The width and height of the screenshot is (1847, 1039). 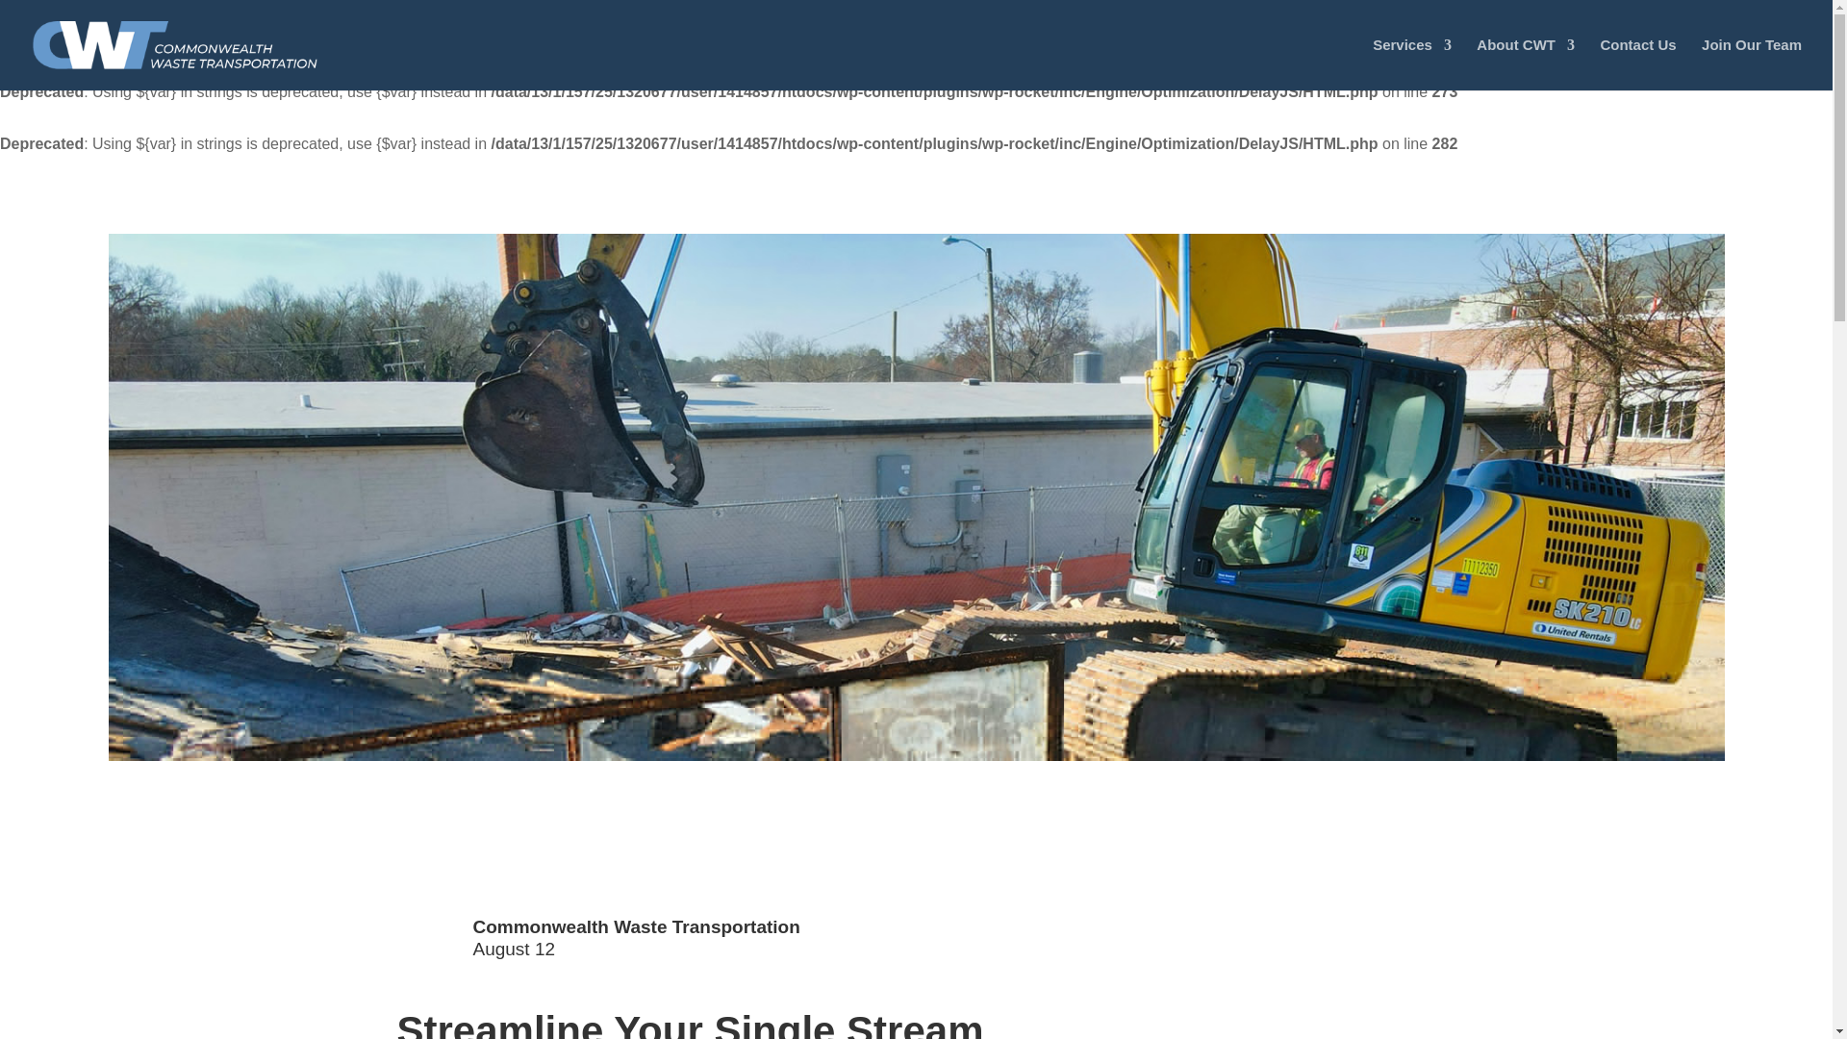 I want to click on Contact Us, so click(x=1637, y=63).